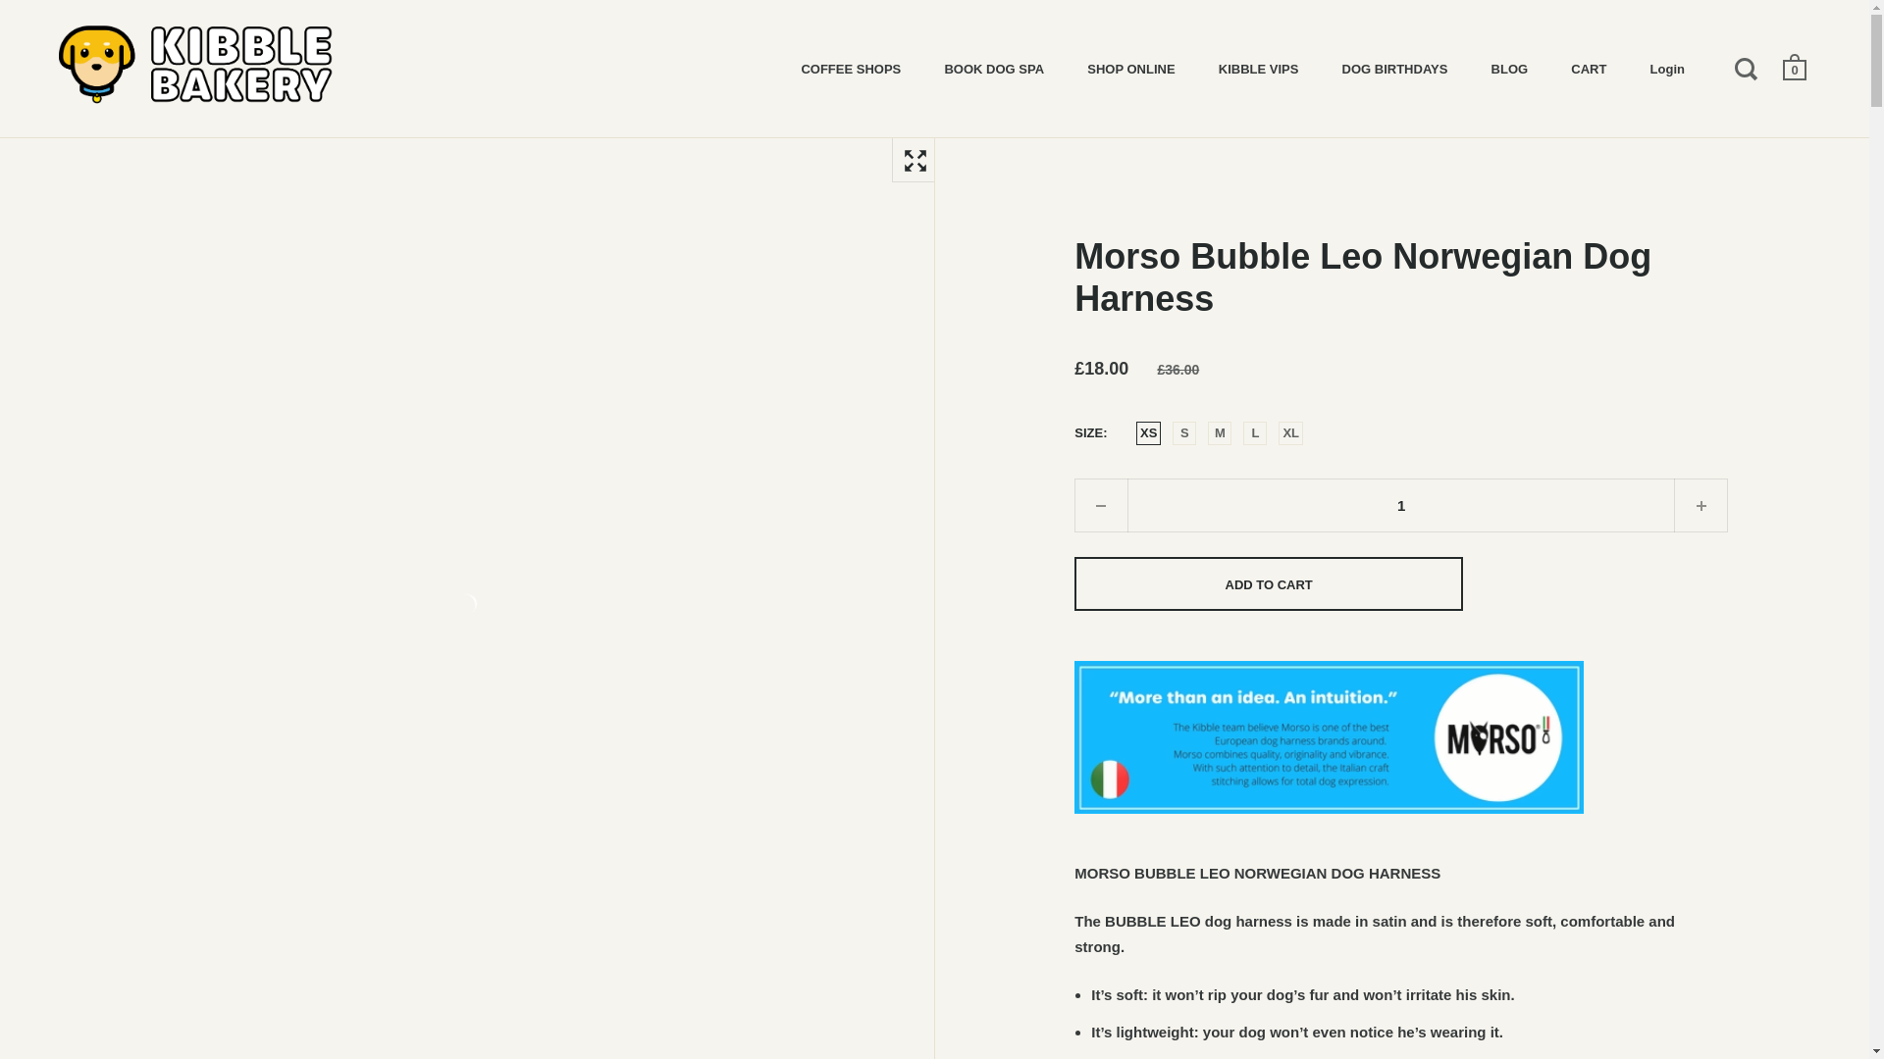 This screenshot has width=1884, height=1059. Describe the element at coordinates (1258, 67) in the screenshot. I see `KIBBLE VIPS` at that location.